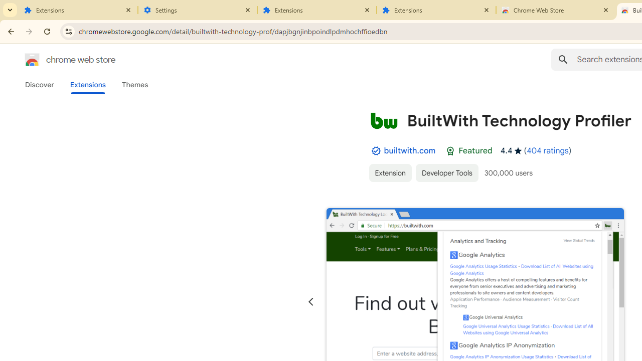  Describe the element at coordinates (59, 59) in the screenshot. I see `Chrome Web Store logo chrome web store` at that location.